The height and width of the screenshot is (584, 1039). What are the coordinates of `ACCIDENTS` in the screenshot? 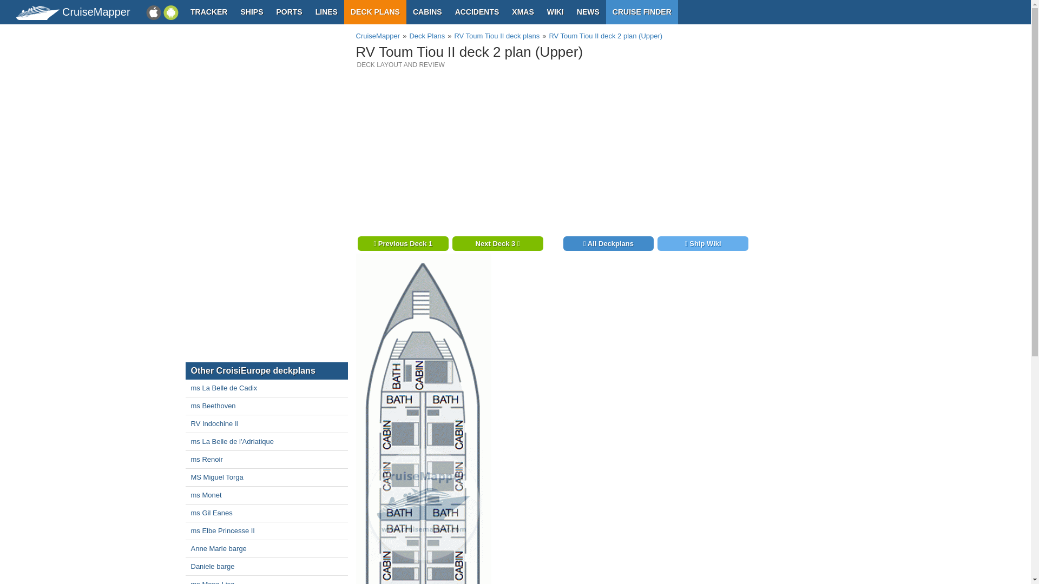 It's located at (477, 12).